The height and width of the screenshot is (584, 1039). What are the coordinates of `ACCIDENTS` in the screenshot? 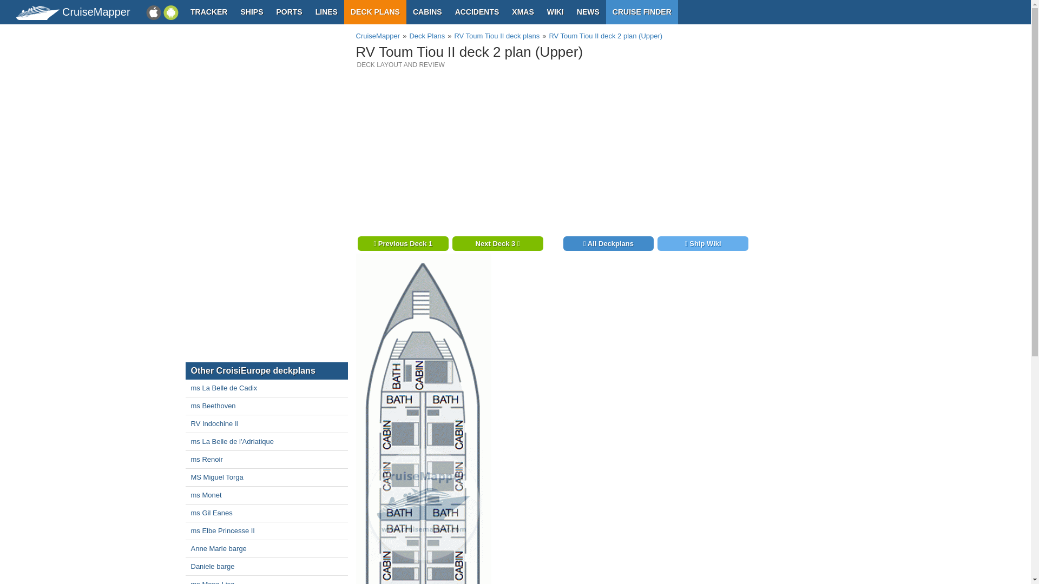 It's located at (477, 12).